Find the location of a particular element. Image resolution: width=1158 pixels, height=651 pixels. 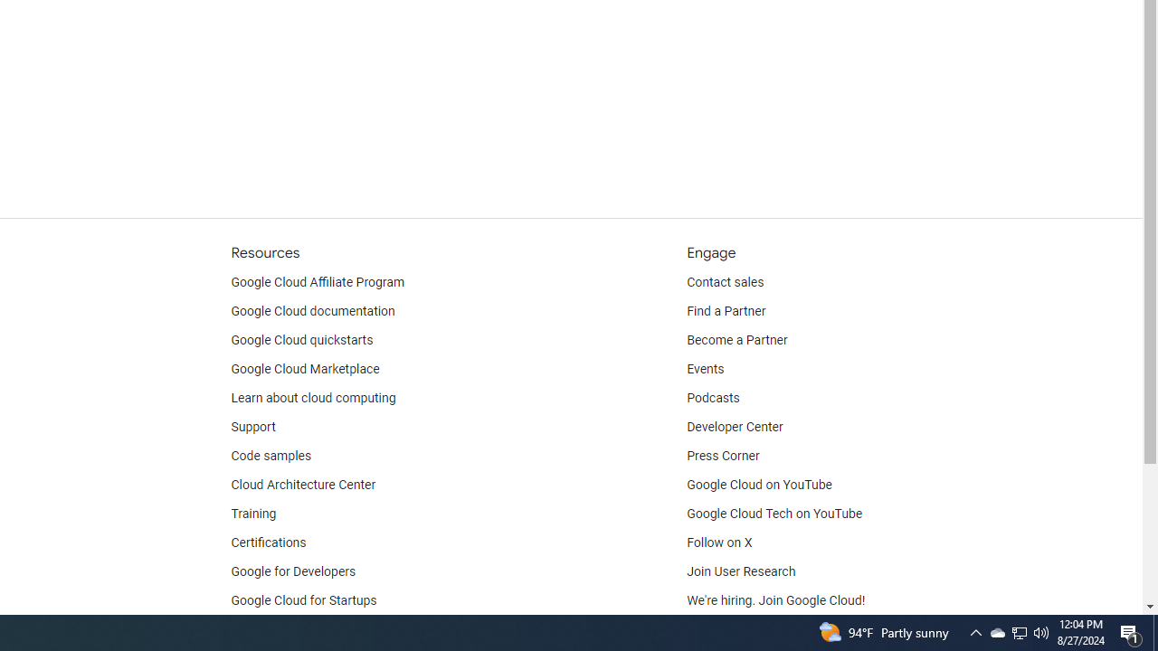

Events is located at coordinates (706, 369).